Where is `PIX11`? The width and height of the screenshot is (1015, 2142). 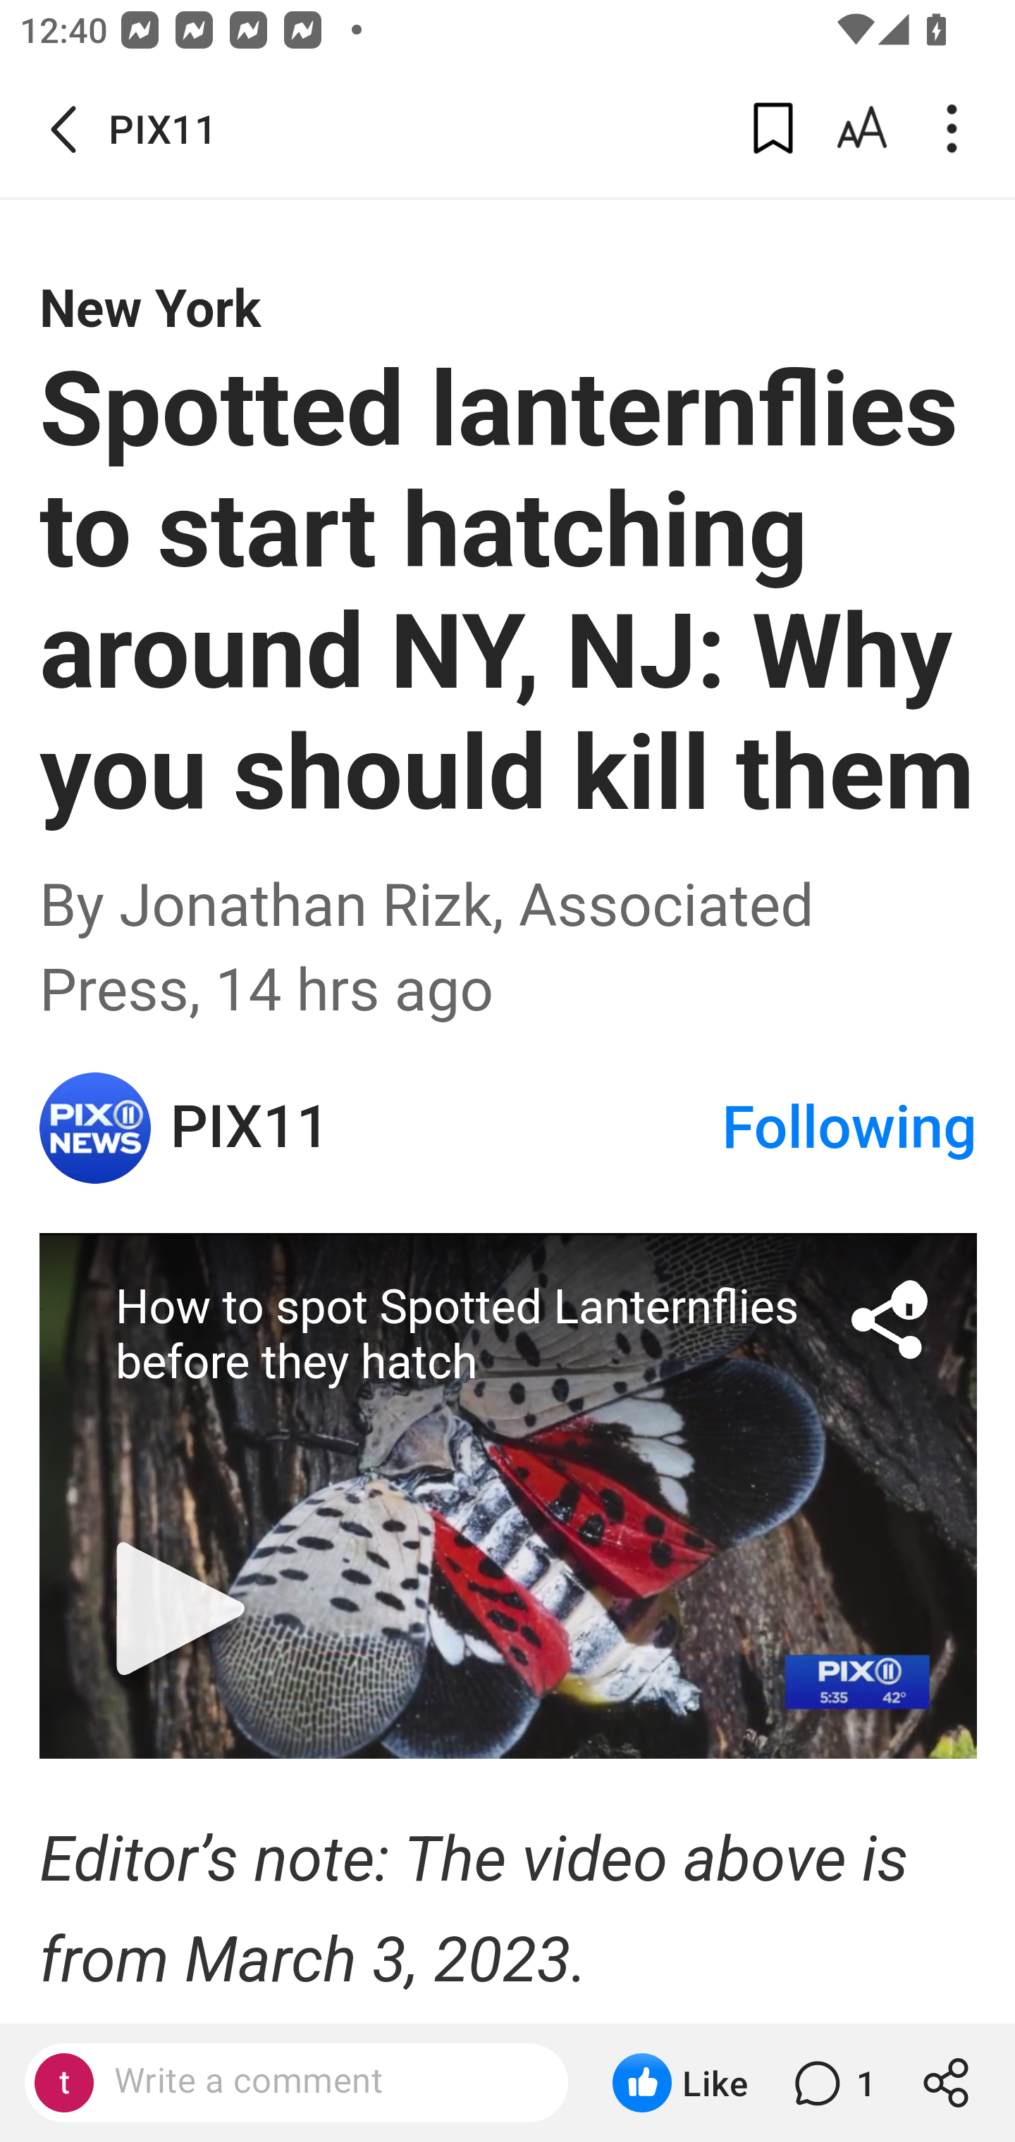
PIX11 is located at coordinates (96, 1127).